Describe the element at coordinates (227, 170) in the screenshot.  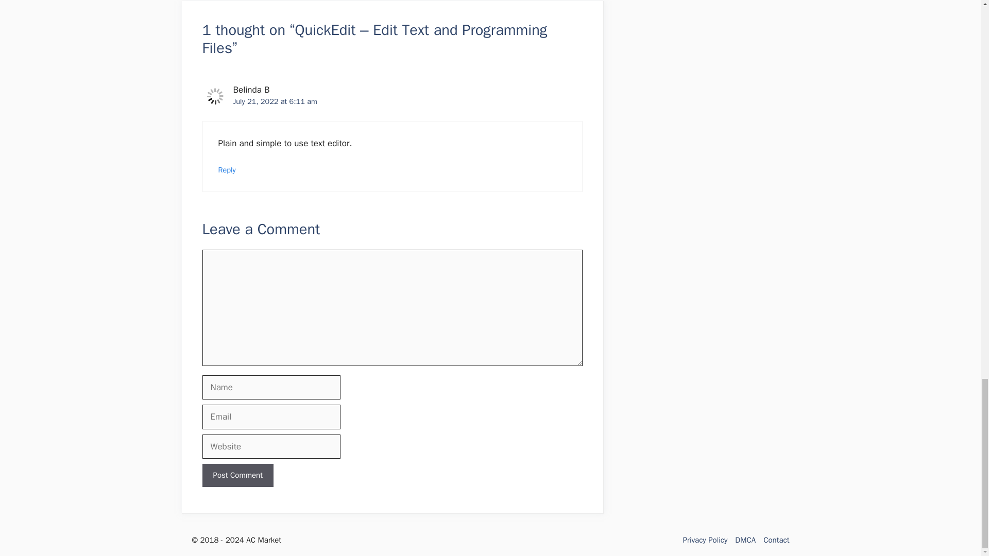
I see `Reply` at that location.